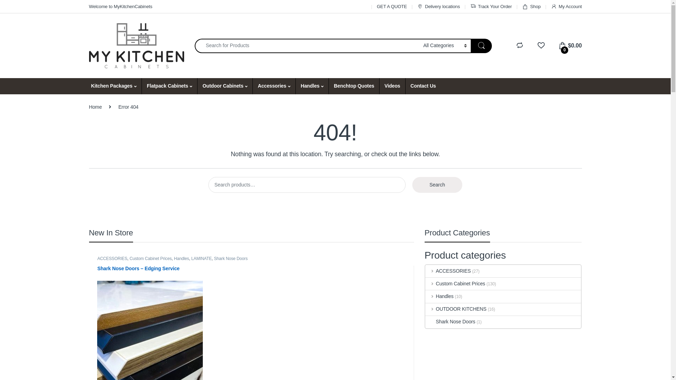  I want to click on ACCESSORIES, so click(448, 271).